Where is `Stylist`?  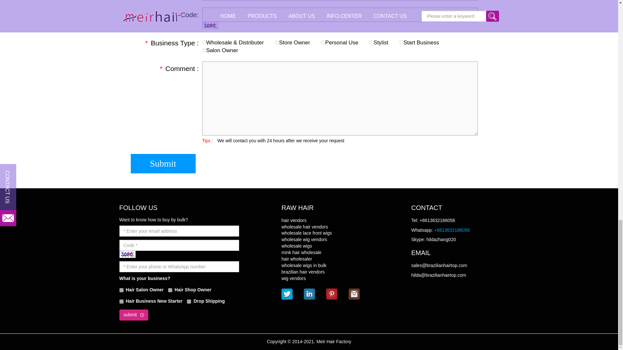 Stylist is located at coordinates (371, 42).